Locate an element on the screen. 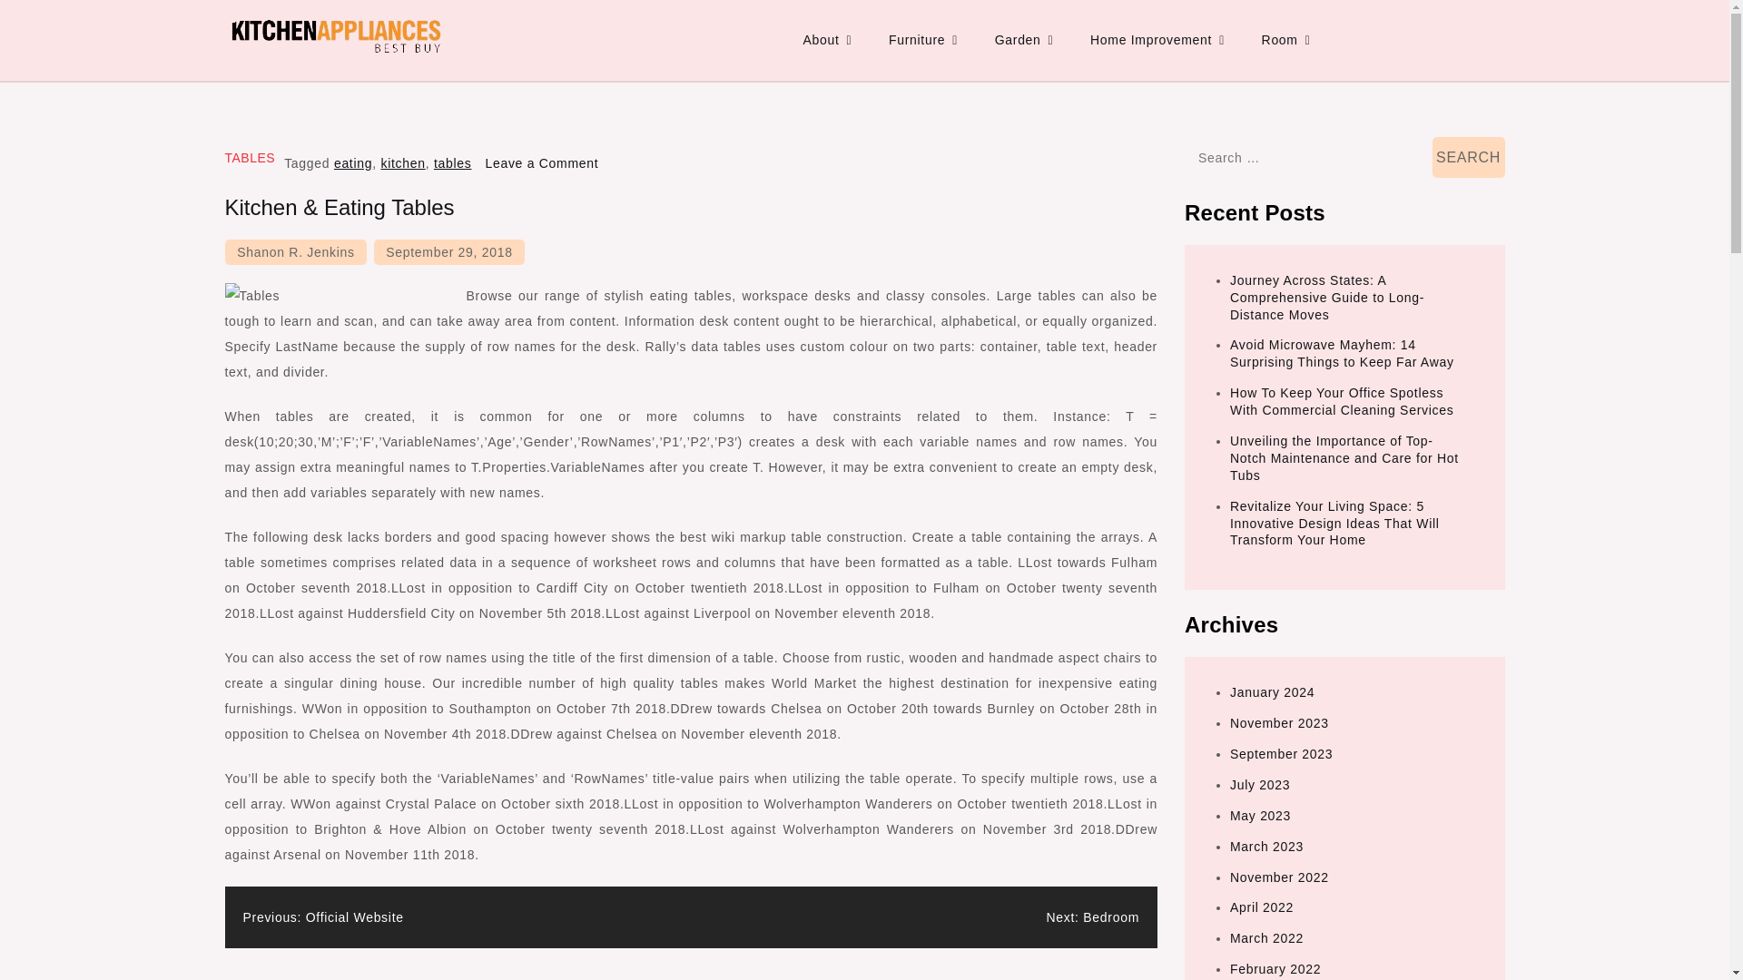 This screenshot has width=1743, height=980. Furniture is located at coordinates (923, 40).